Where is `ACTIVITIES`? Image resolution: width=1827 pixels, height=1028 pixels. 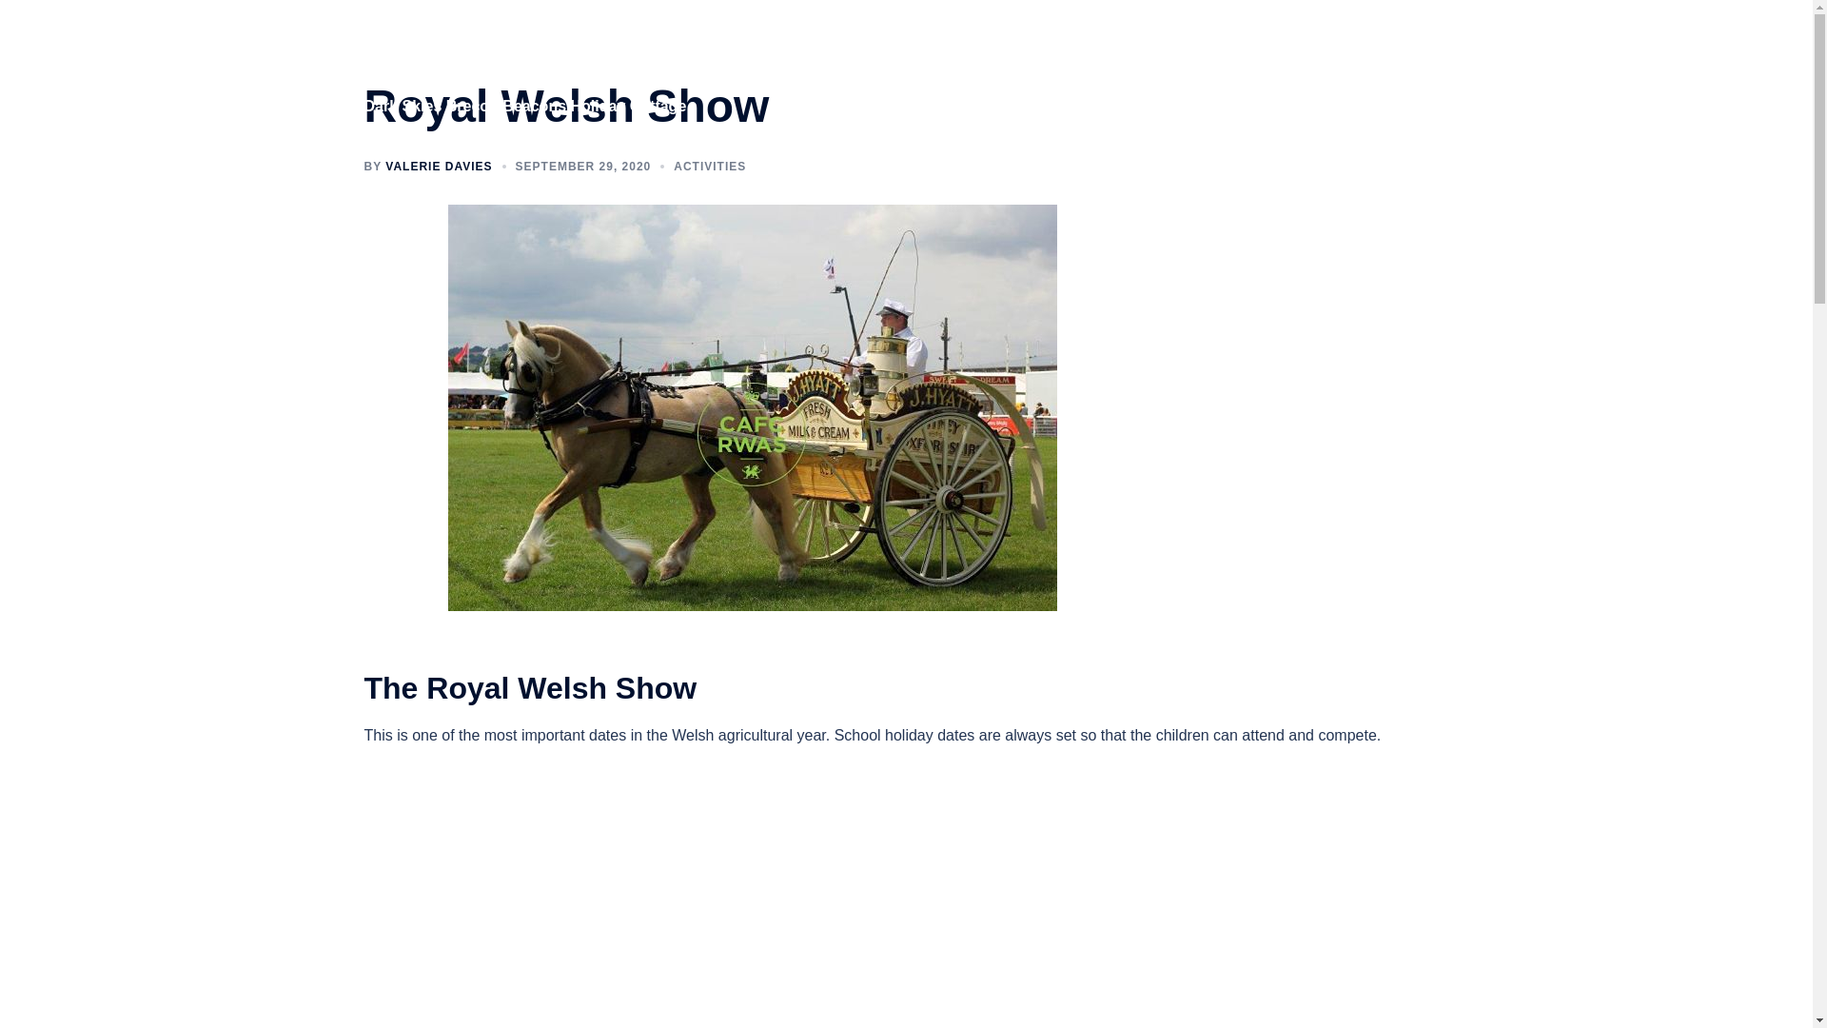 ACTIVITIES is located at coordinates (710, 167).